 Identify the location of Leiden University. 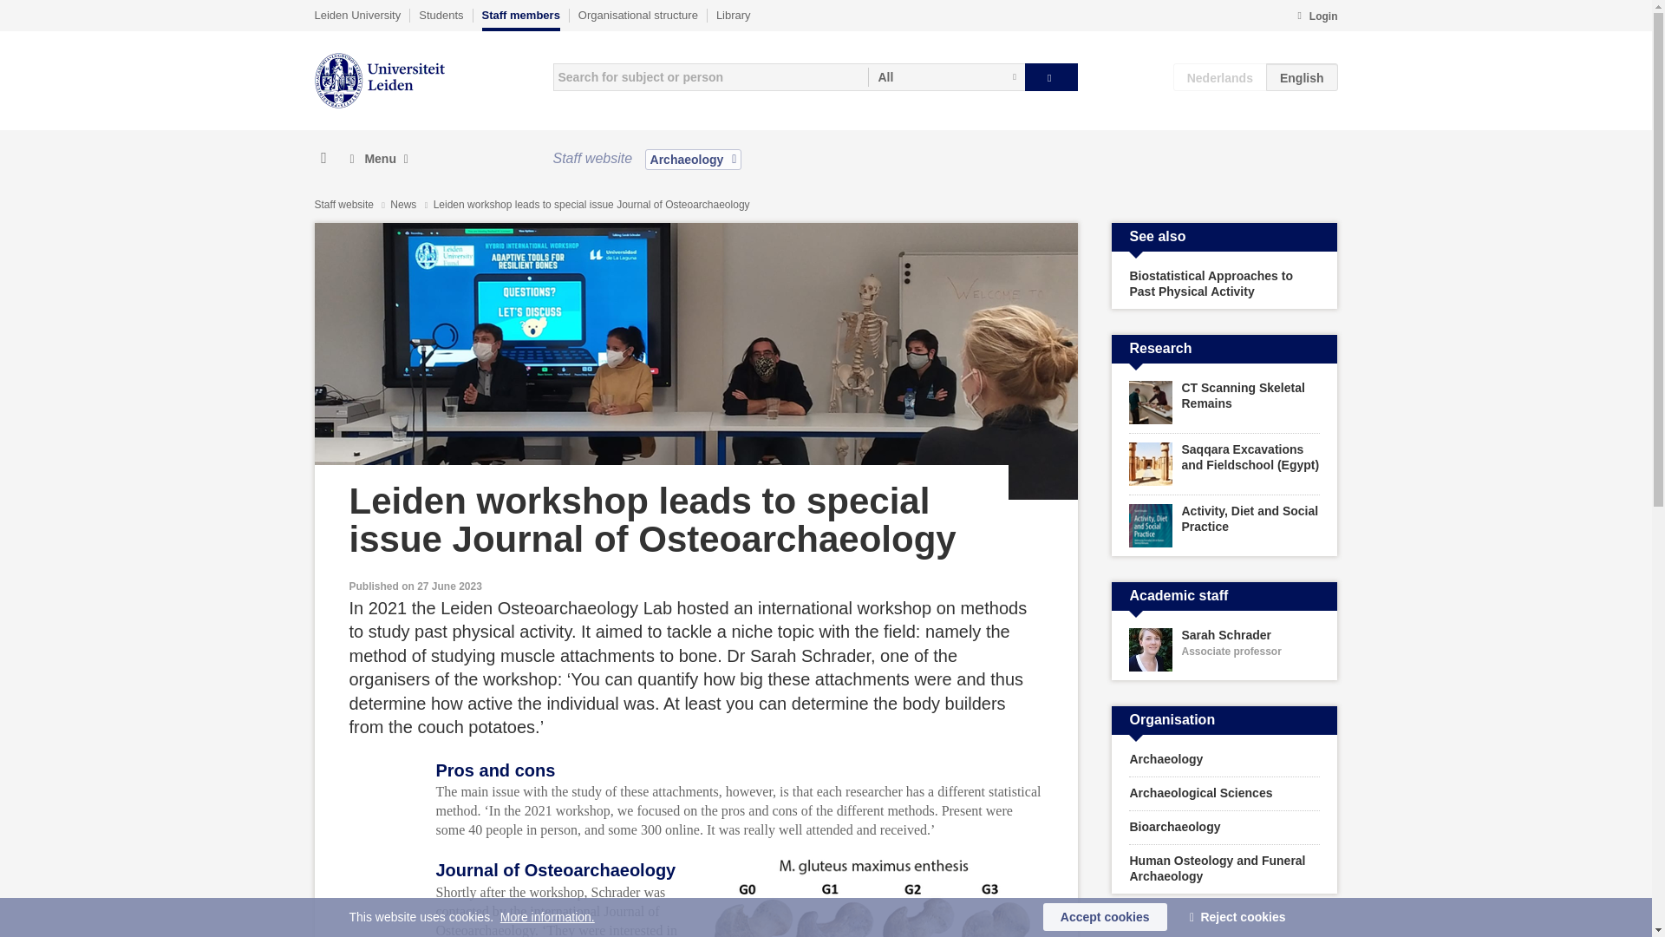
(357, 15).